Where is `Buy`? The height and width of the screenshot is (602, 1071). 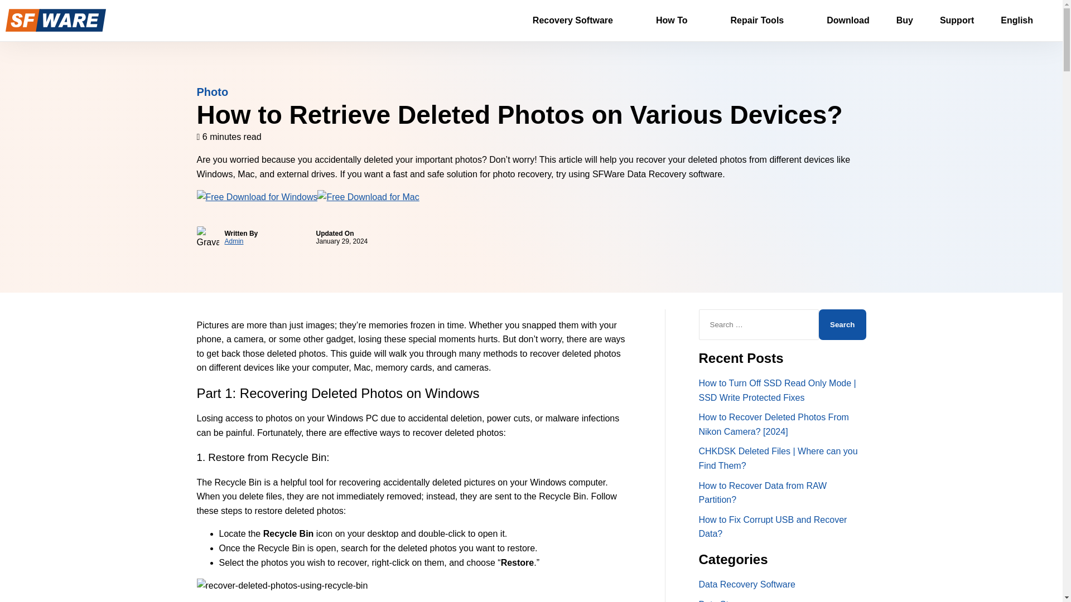 Buy is located at coordinates (904, 21).